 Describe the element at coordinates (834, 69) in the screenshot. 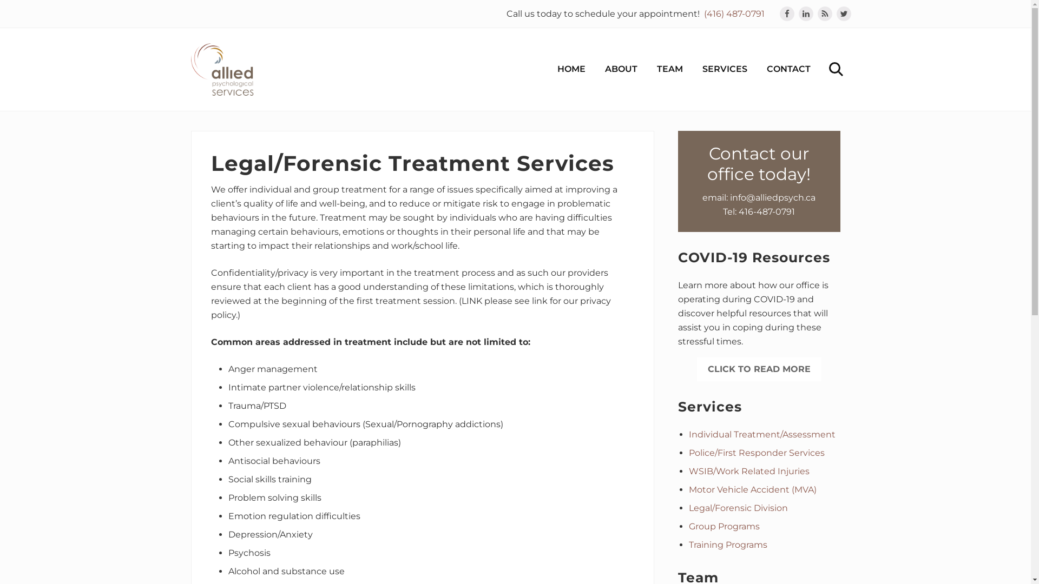

I see `Search` at that location.